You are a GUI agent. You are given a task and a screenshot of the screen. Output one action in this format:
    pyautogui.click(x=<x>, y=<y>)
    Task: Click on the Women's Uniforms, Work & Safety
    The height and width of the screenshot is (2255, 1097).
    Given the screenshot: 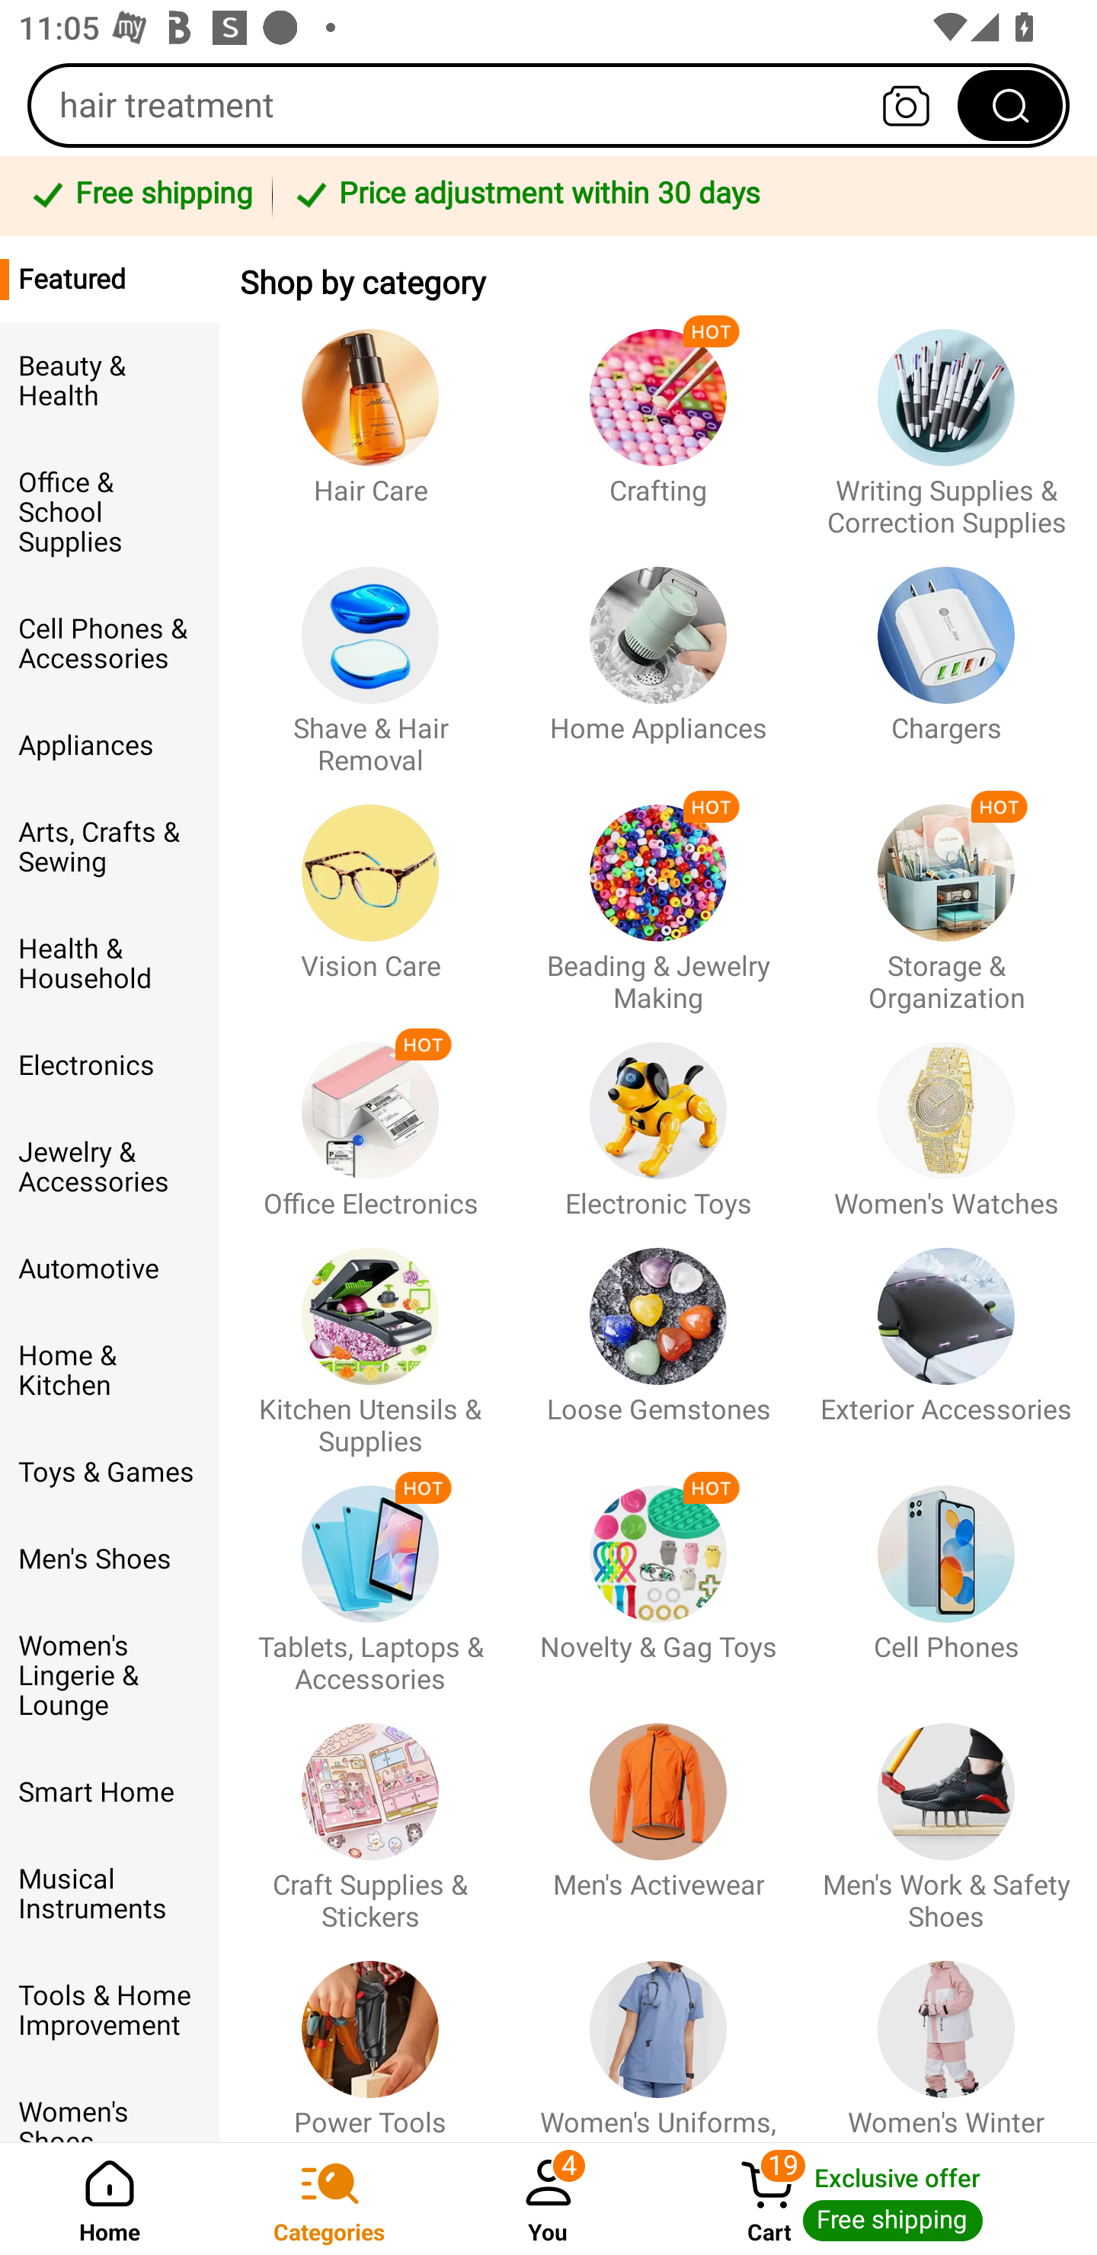 What is the action you would take?
    pyautogui.click(x=658, y=2037)
    